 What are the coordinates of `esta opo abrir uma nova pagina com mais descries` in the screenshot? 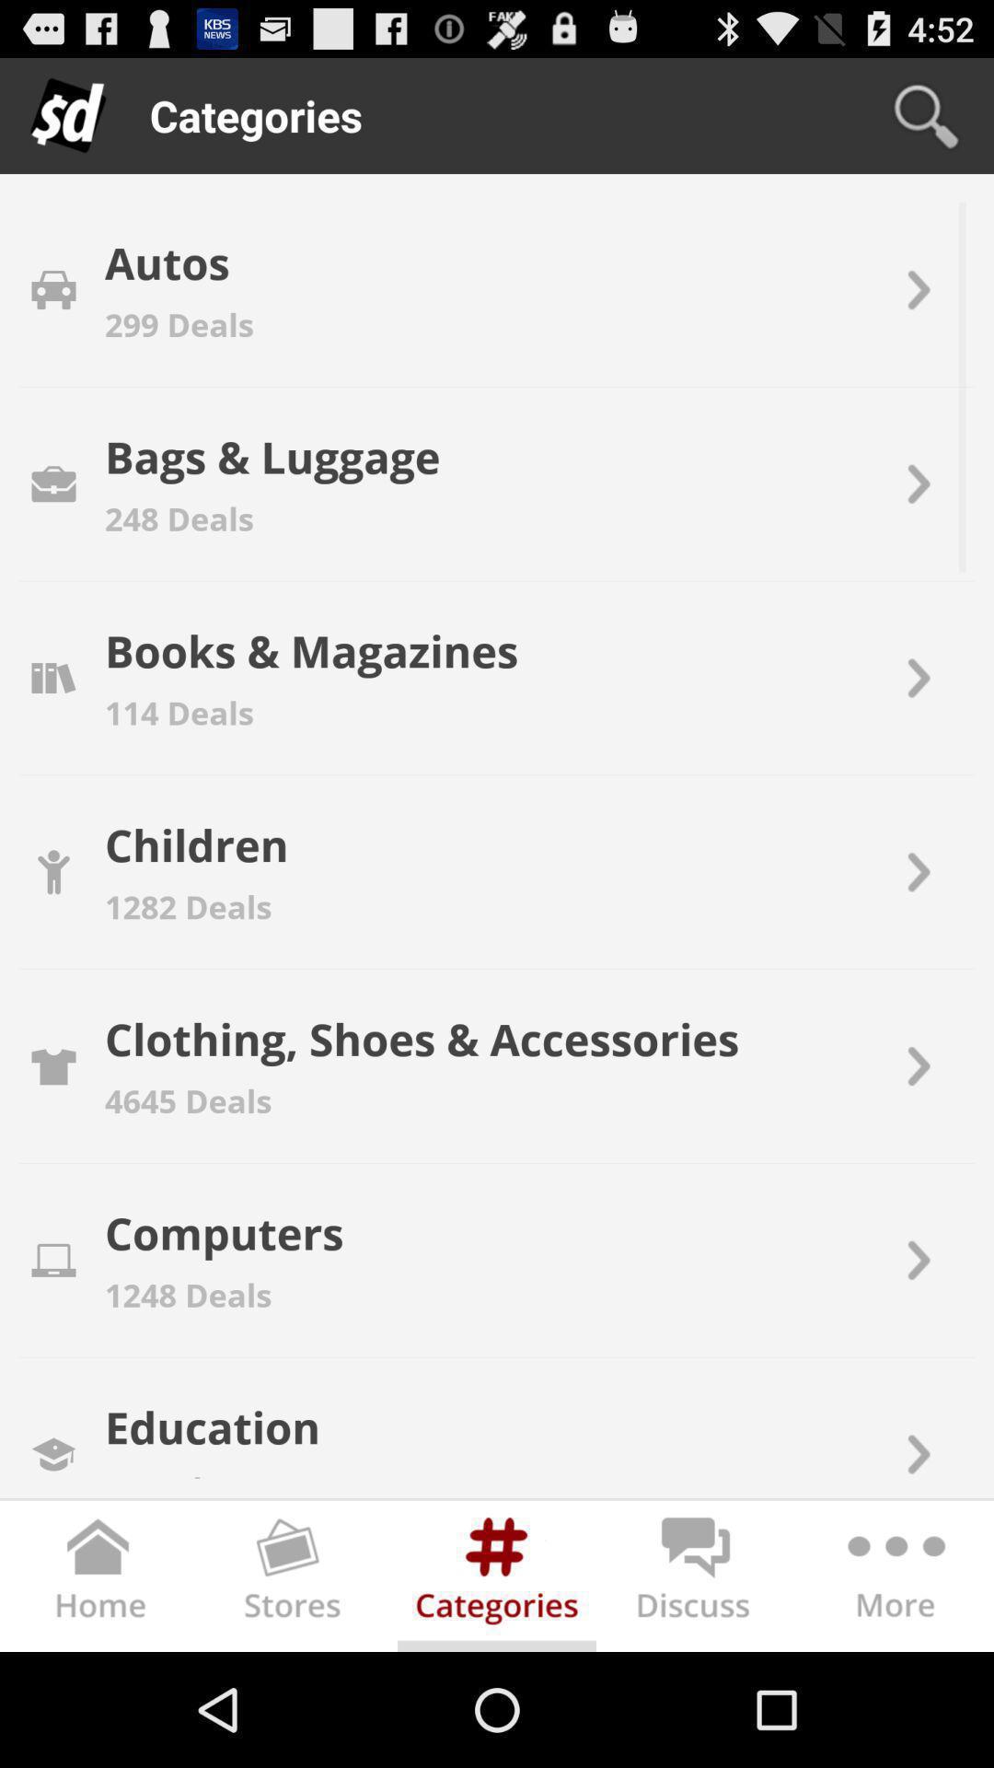 It's located at (895, 1580).